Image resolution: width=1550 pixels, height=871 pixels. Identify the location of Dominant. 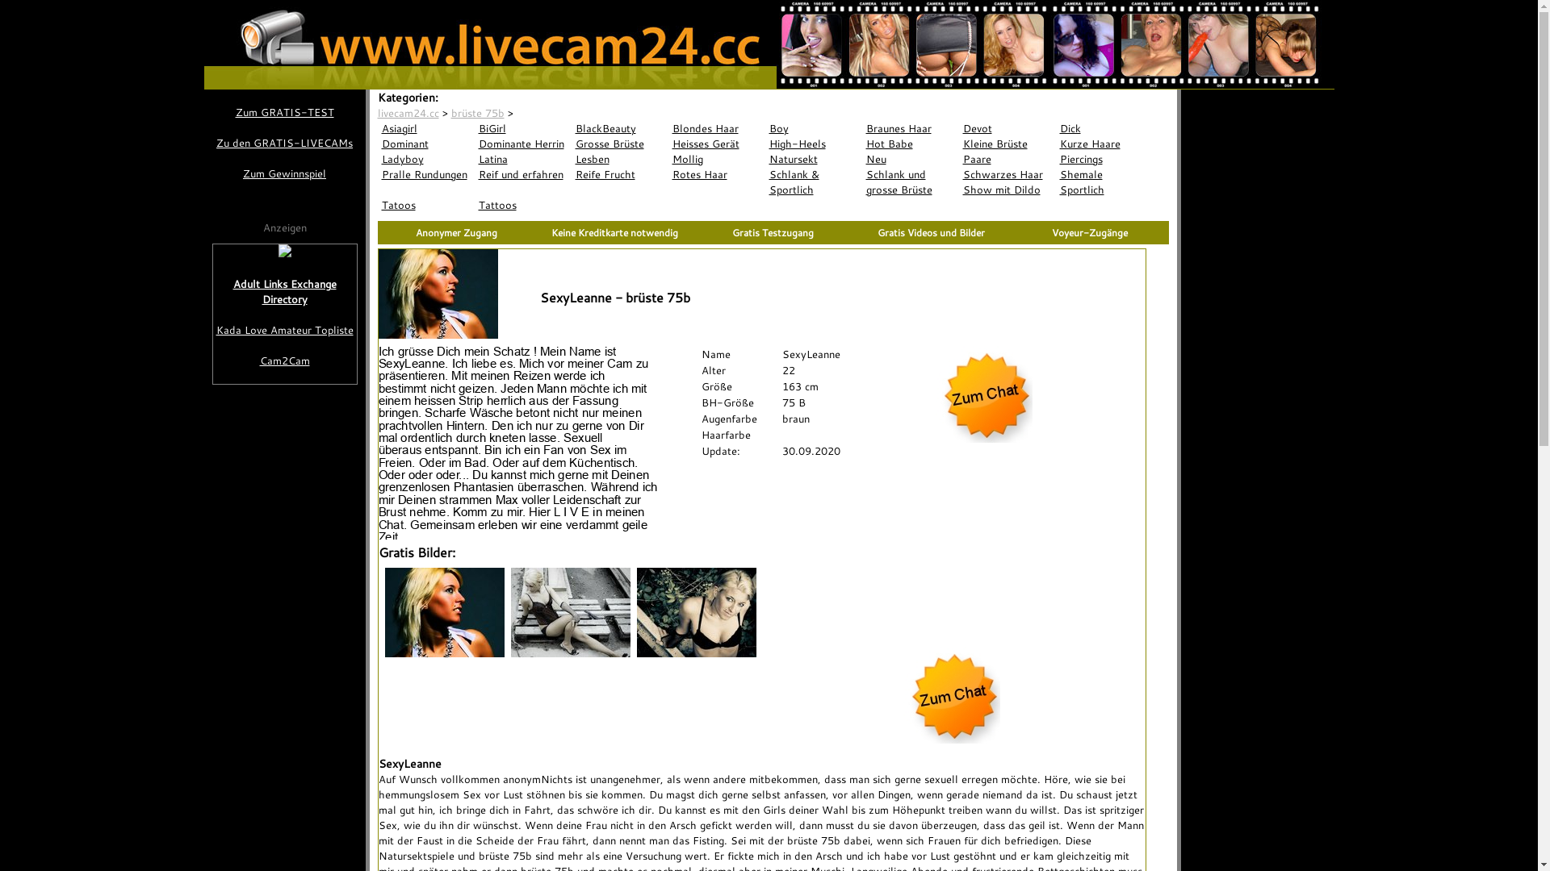
(426, 144).